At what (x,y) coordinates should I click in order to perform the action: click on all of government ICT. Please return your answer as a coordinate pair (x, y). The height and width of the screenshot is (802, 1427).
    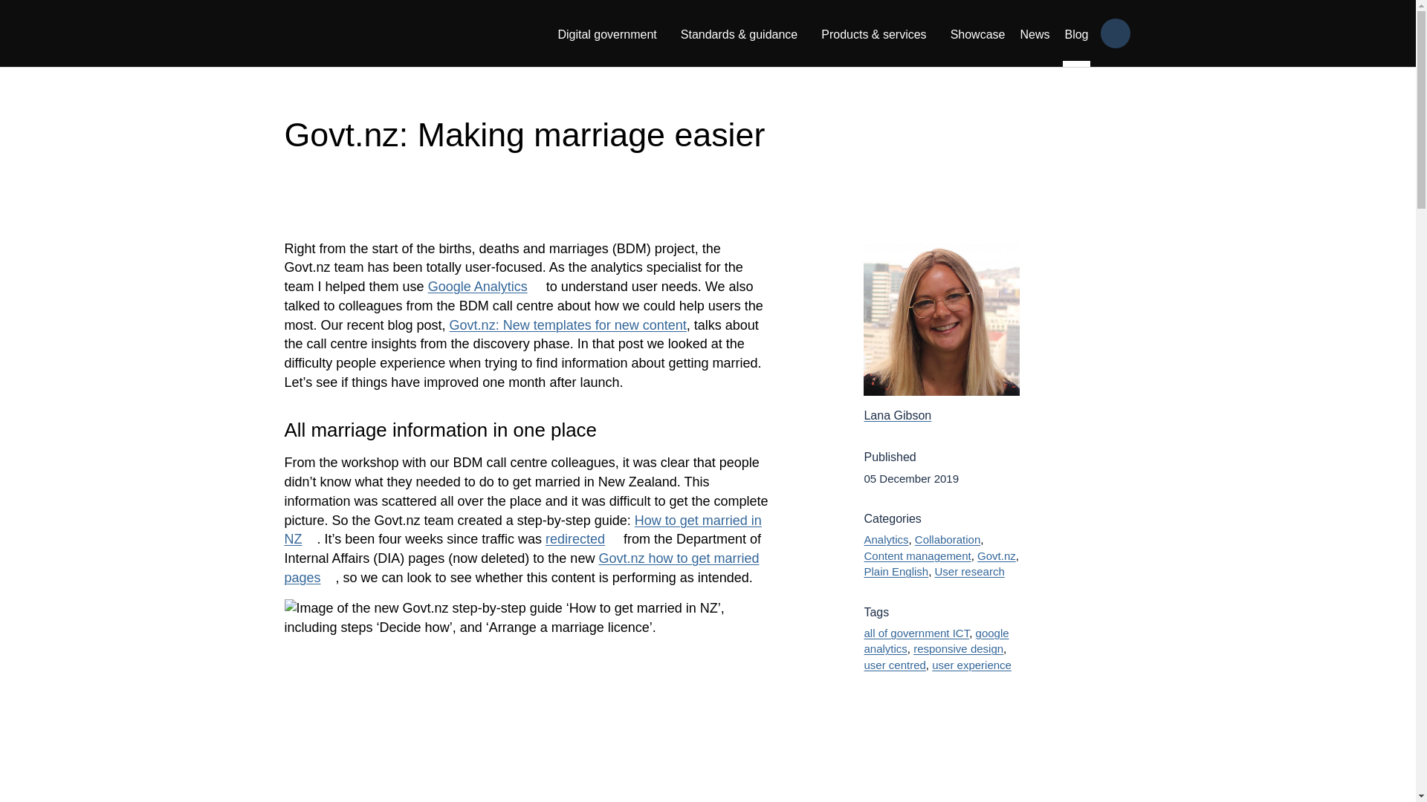
    Looking at the image, I should click on (916, 633).